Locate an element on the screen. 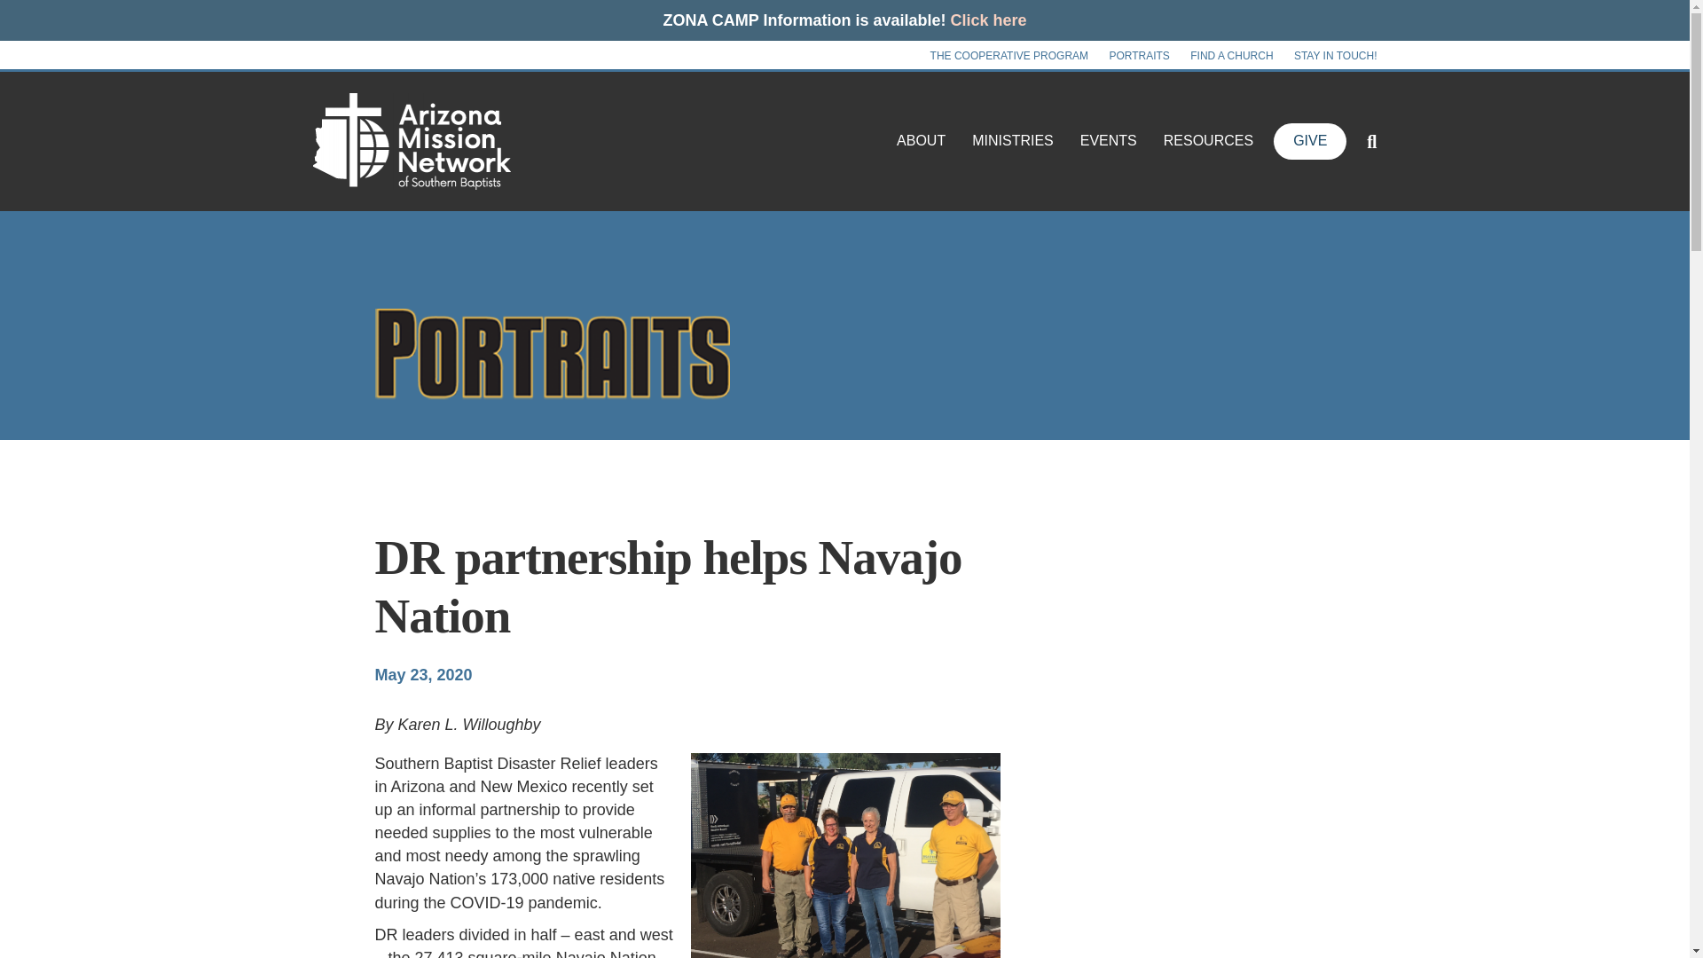 Image resolution: width=1703 pixels, height=958 pixels. EVENTS is located at coordinates (1109, 140).